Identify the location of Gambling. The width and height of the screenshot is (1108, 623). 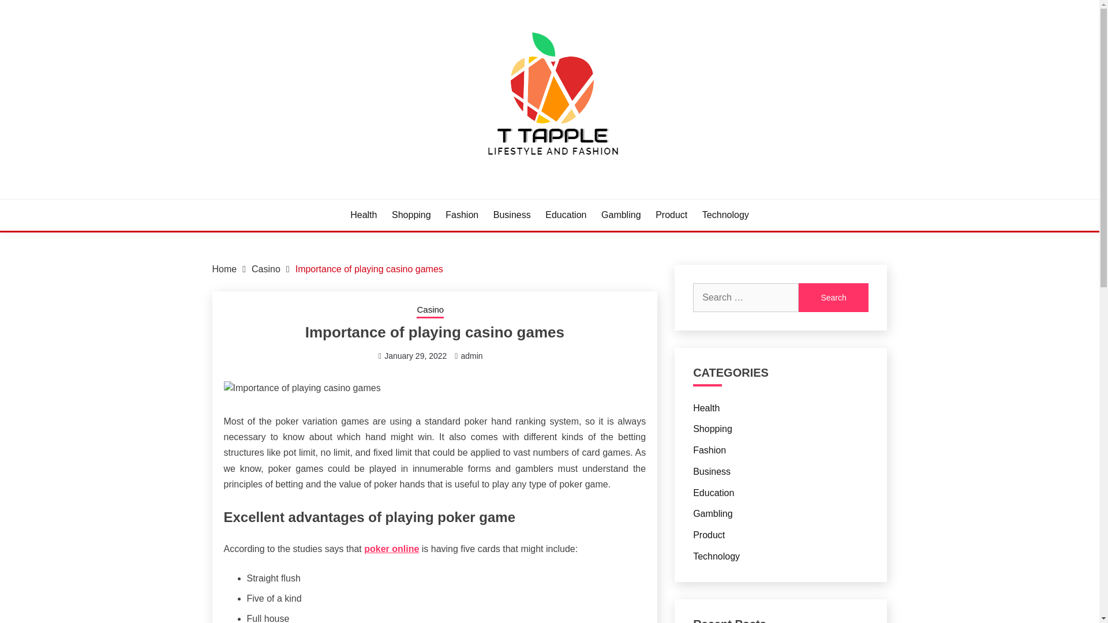
(621, 215).